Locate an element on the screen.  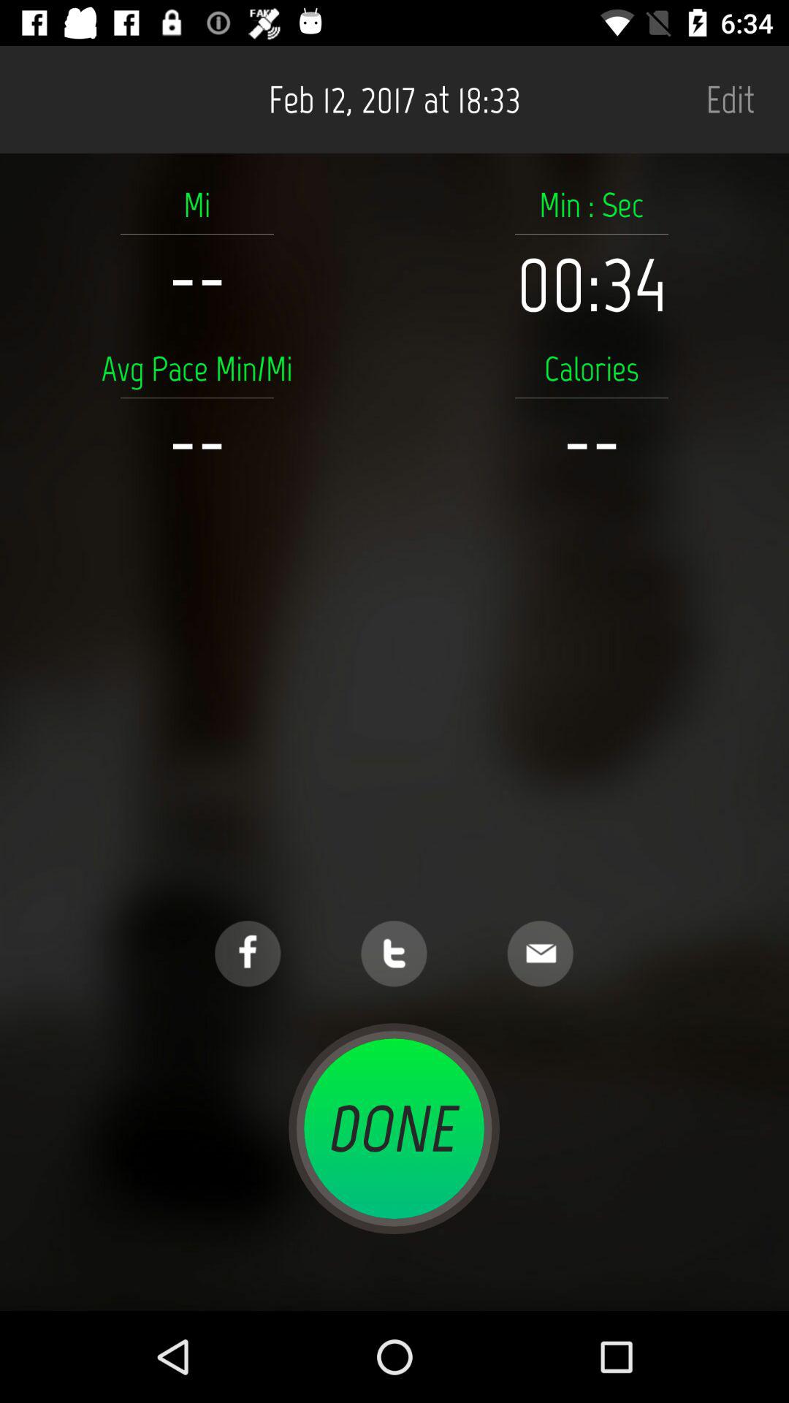
turn off item next to feb 12 2017 item is located at coordinates (730, 99).